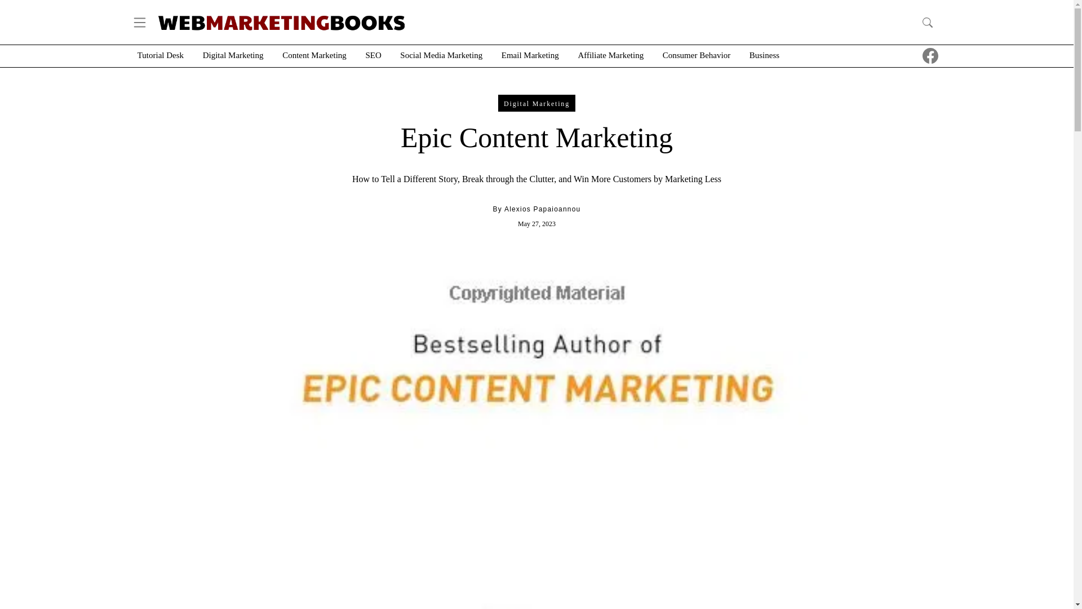 The image size is (1082, 609). I want to click on Affiliate Marketing, so click(611, 55).